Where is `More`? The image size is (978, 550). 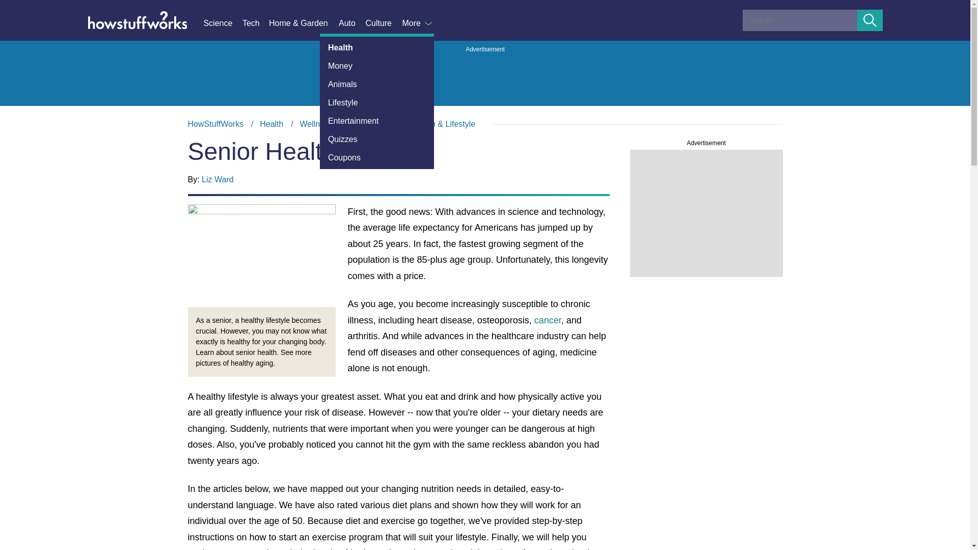
More is located at coordinates (418, 23).